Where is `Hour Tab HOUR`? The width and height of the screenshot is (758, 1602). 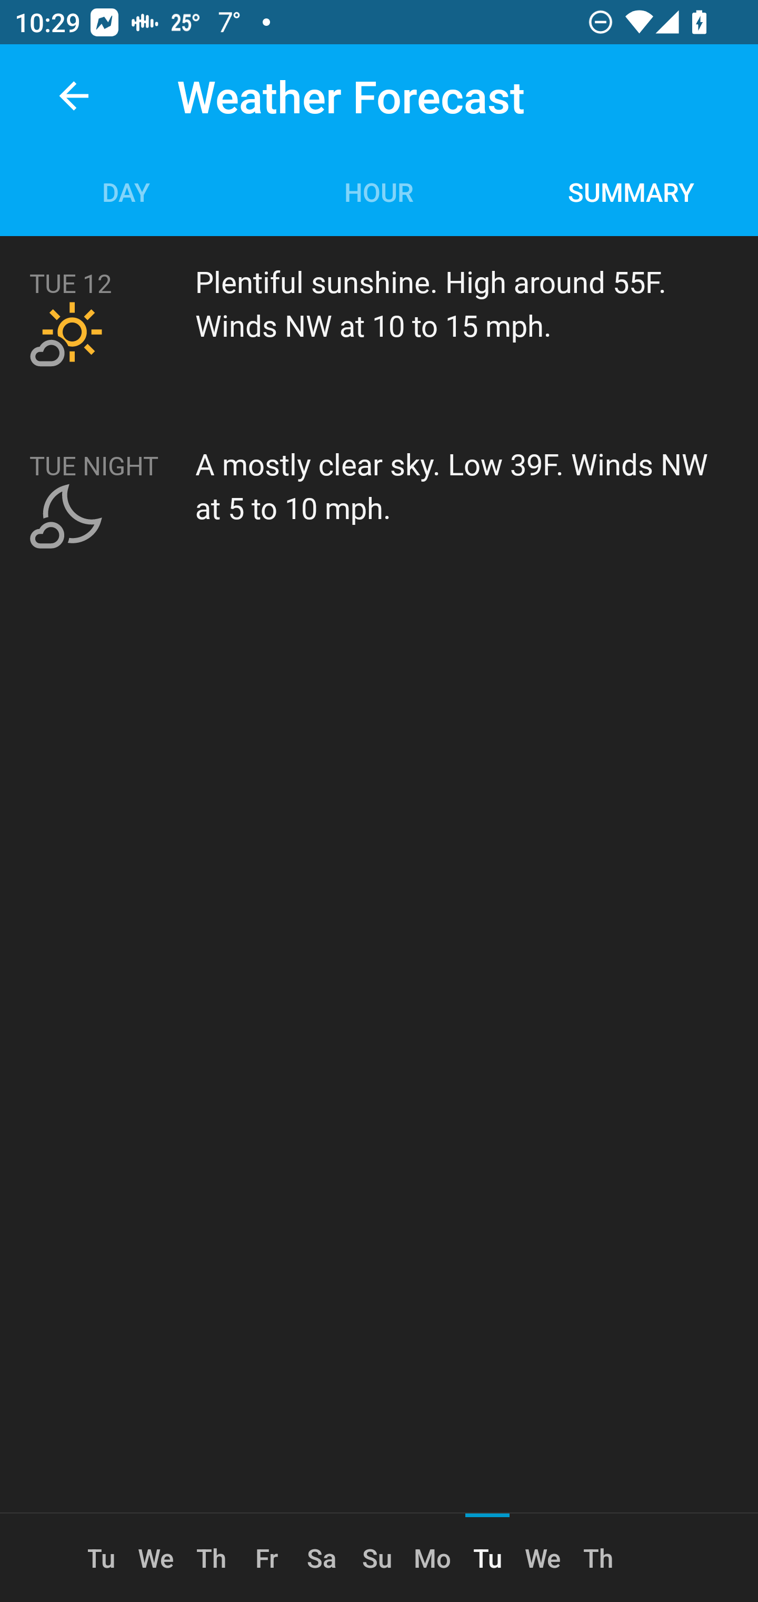 Hour Tab HOUR is located at coordinates (379, 191).